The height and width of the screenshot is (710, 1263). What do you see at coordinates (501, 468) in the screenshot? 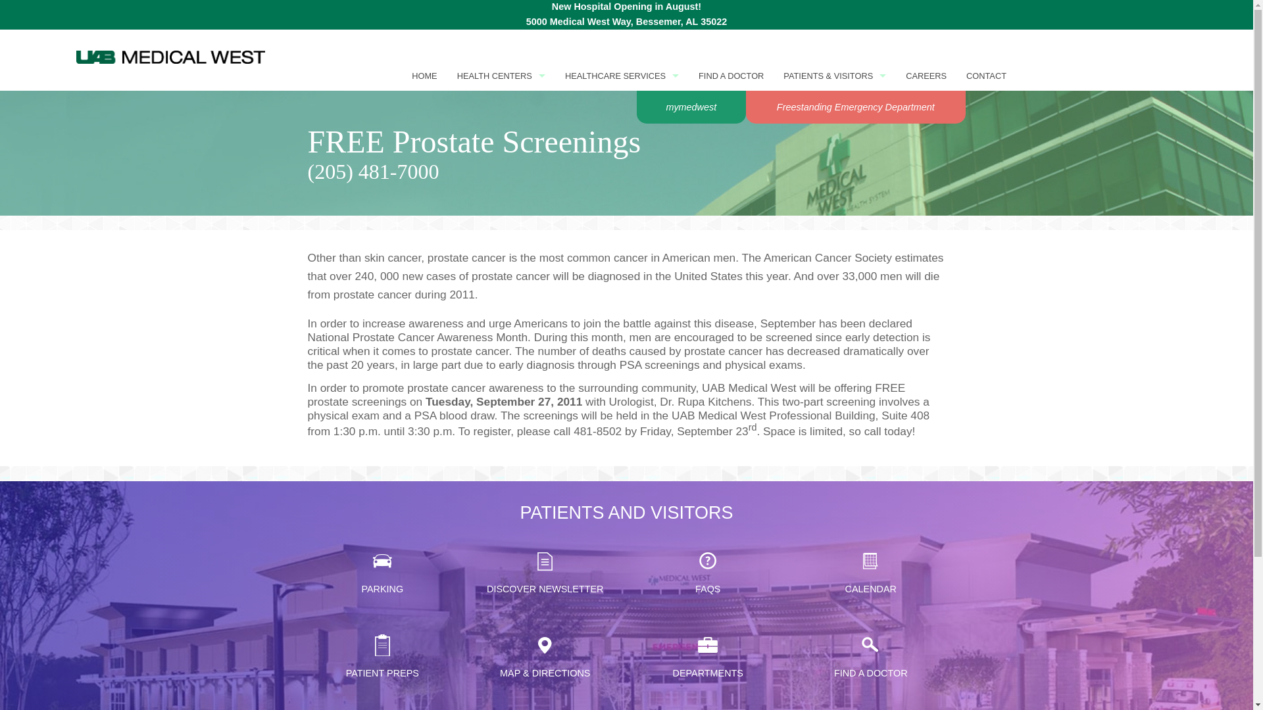
I see `MEDICAL WEST ORTHOPAEDICS` at bounding box center [501, 468].